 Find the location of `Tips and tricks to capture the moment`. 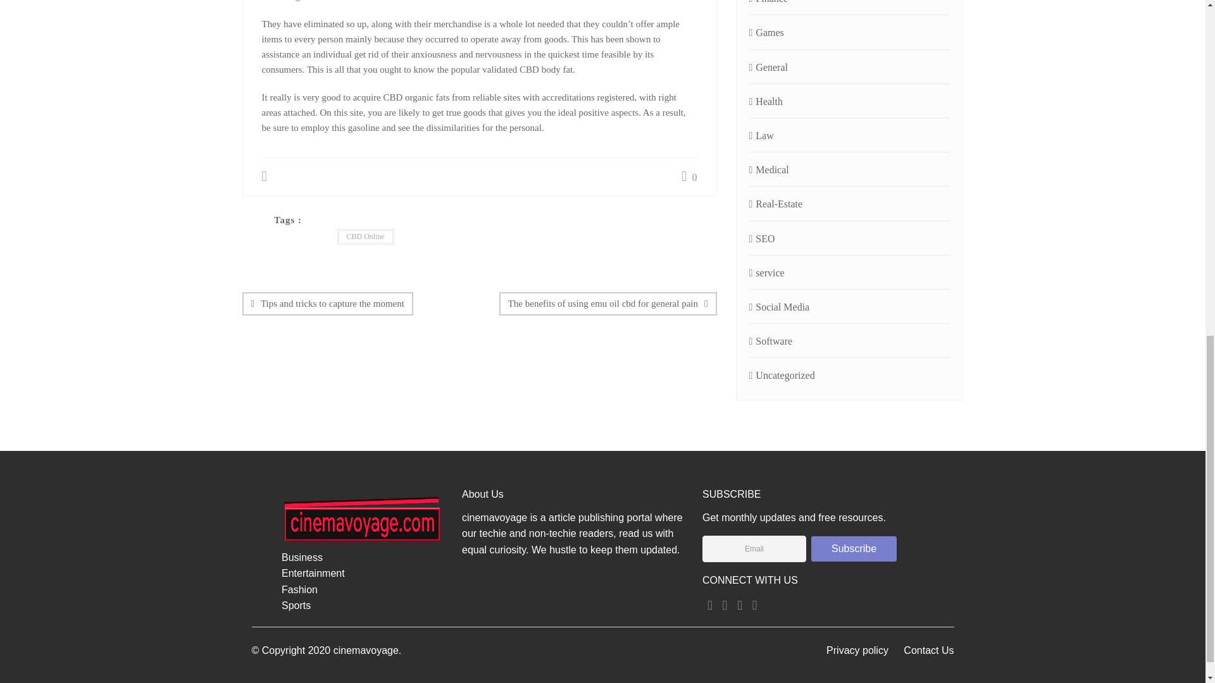

Tips and tricks to capture the moment is located at coordinates (327, 304).